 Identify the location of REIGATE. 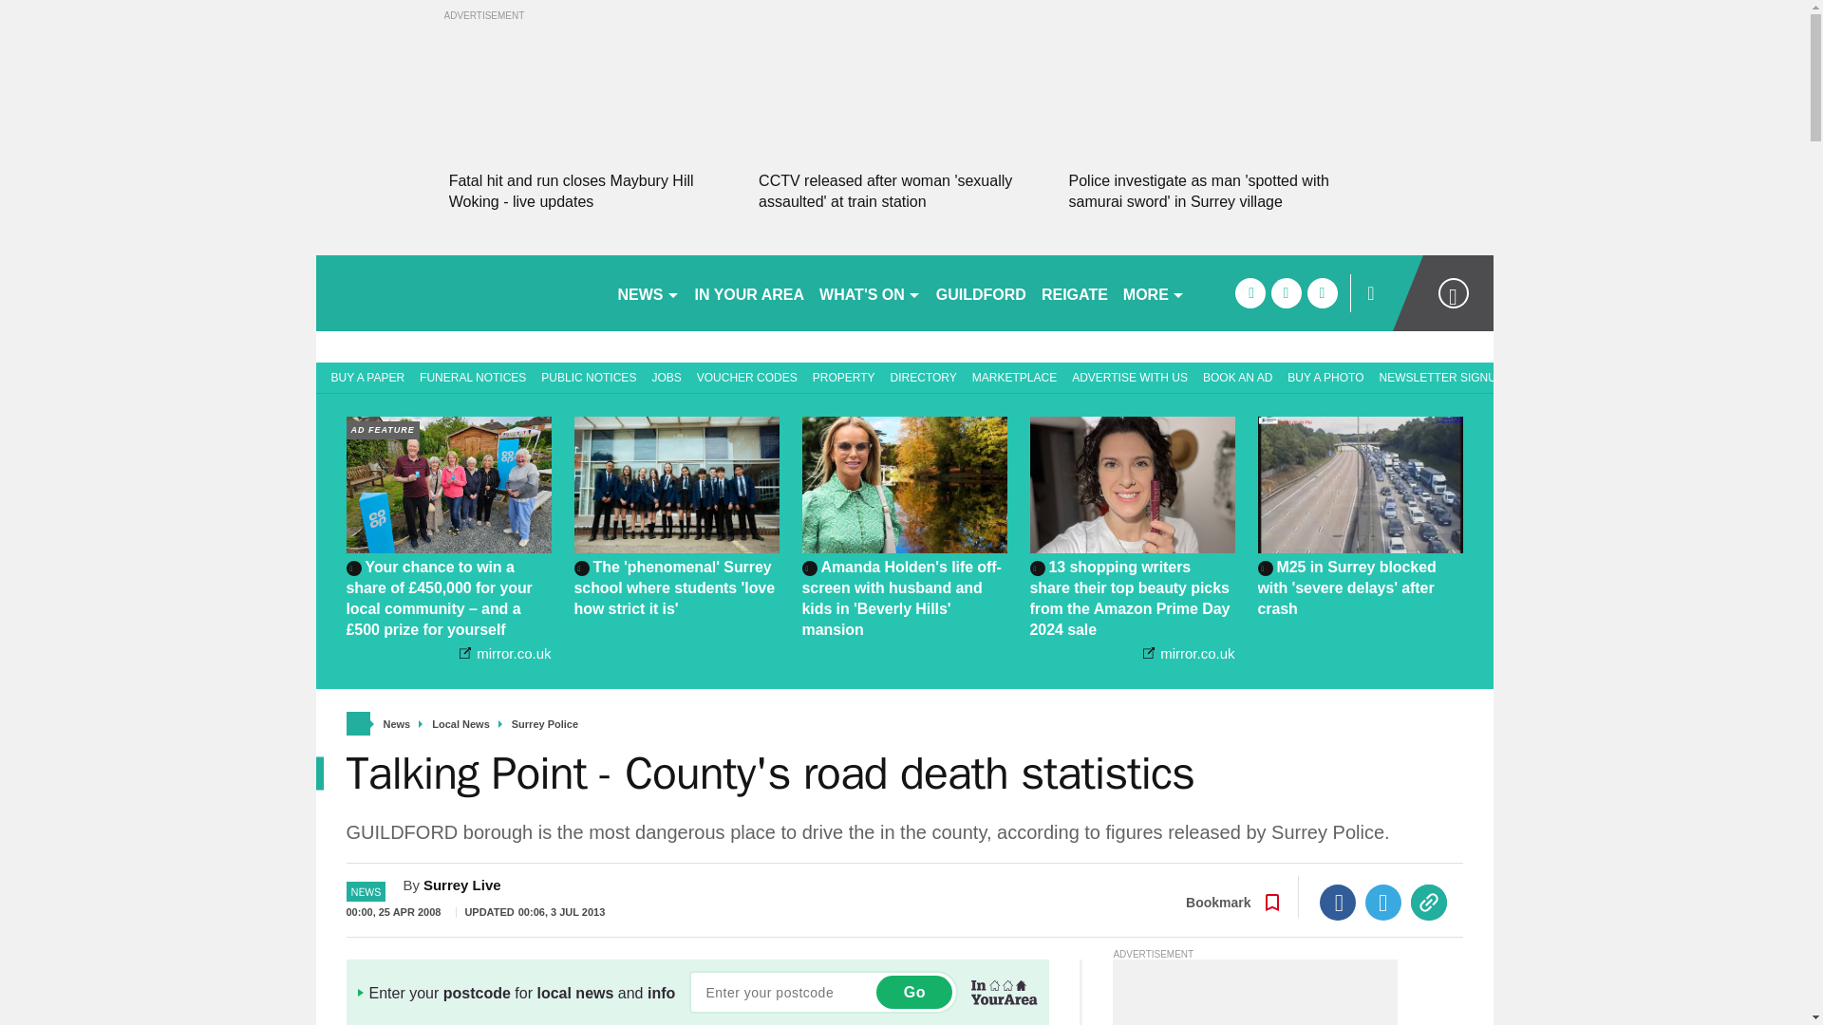
(1075, 292).